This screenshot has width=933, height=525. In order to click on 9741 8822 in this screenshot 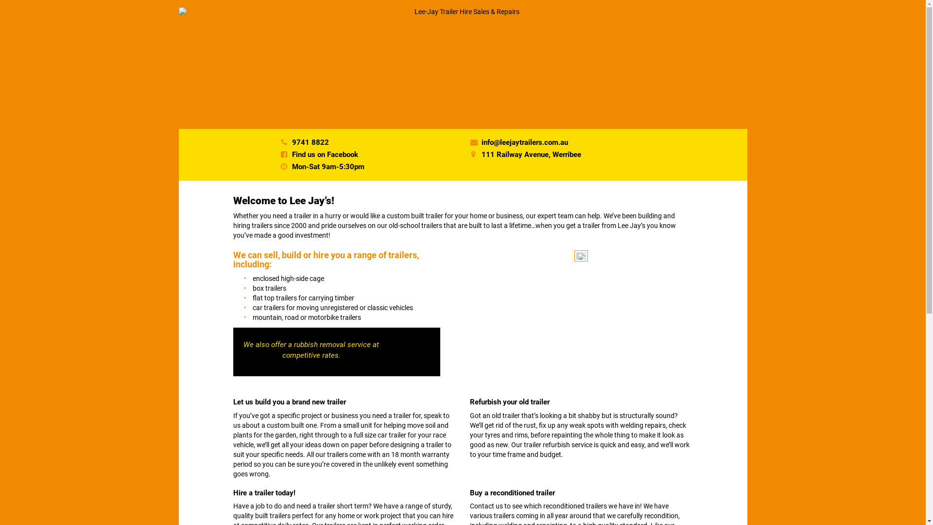, I will do `click(311, 142)`.